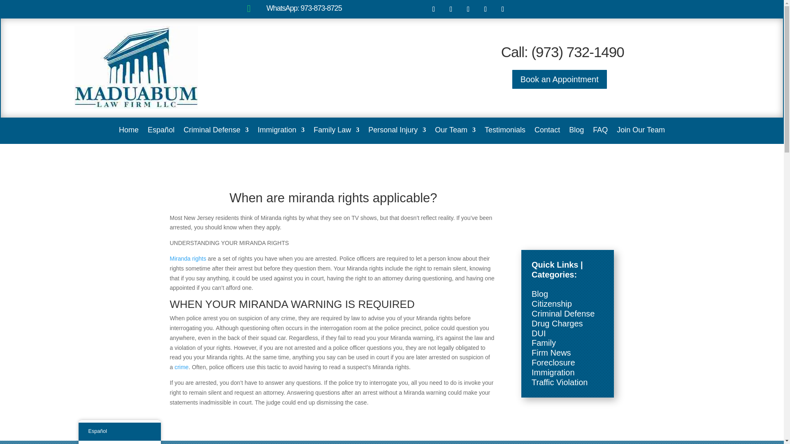  I want to click on 973-873-8725, so click(321, 8).